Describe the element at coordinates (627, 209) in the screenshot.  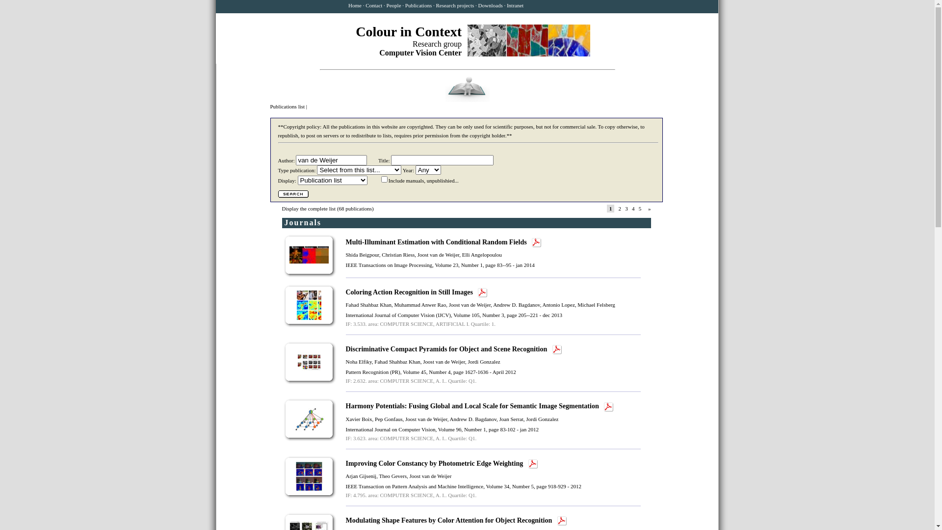
I see `3` at that location.